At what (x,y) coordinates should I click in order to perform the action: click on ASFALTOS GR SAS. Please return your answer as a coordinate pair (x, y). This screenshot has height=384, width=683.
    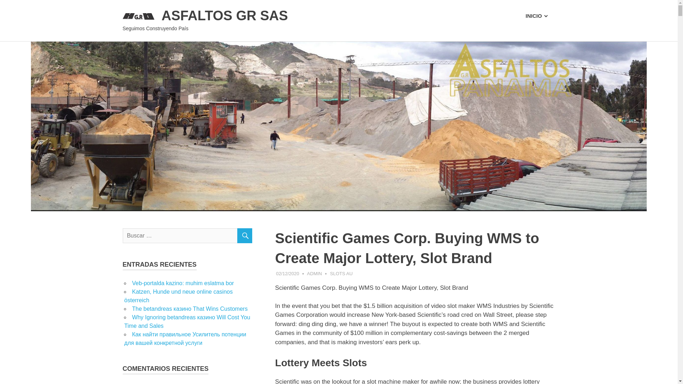
    Looking at the image, I should click on (224, 15).